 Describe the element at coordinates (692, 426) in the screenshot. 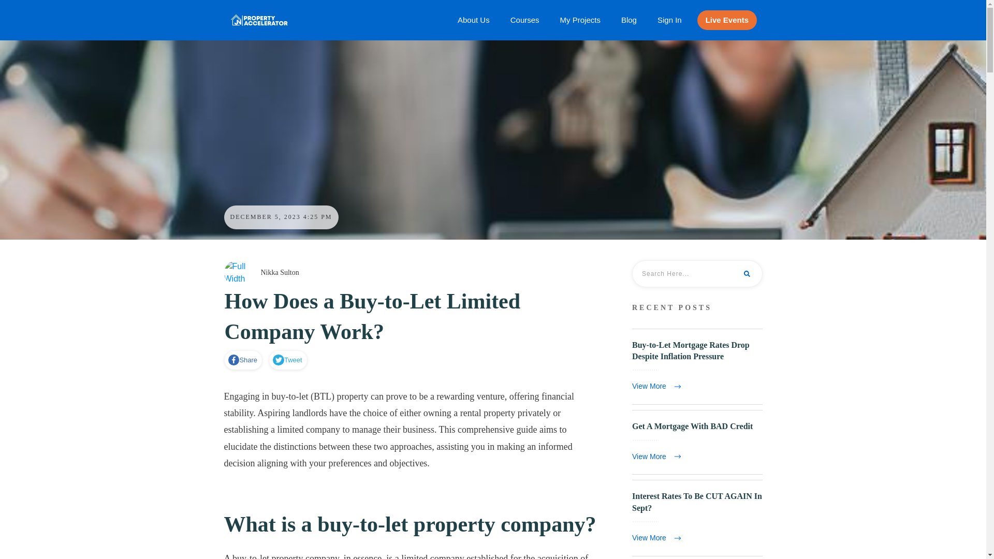

I see `Get A Mortgage With BAD Credit` at that location.